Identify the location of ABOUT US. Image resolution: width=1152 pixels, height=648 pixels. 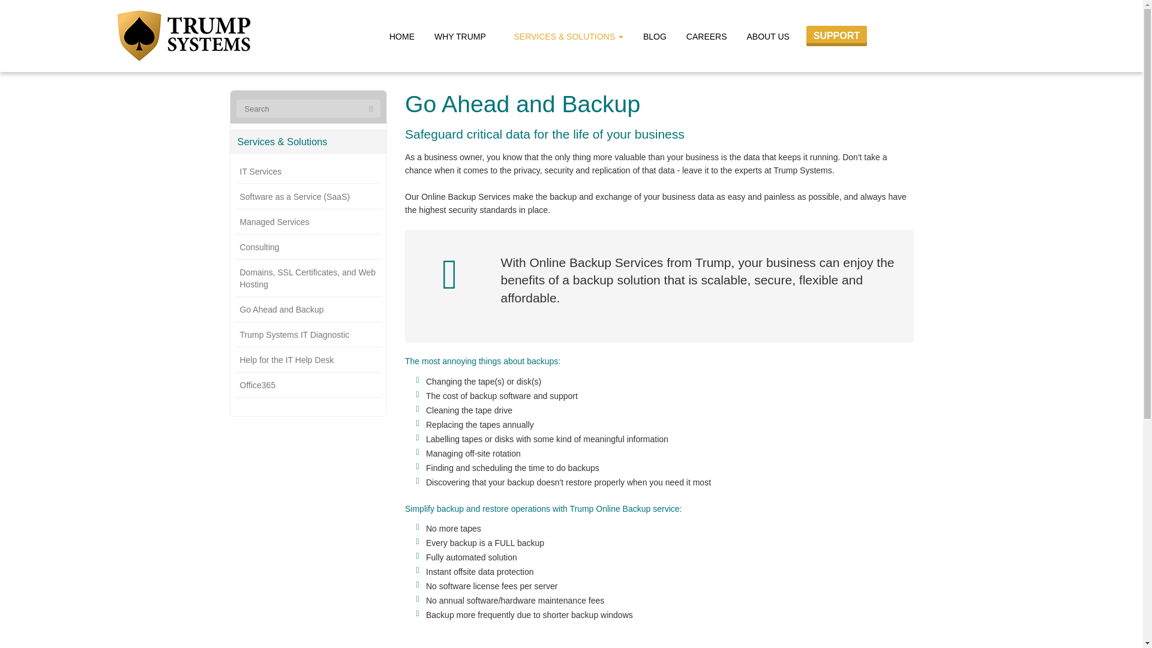
(772, 35).